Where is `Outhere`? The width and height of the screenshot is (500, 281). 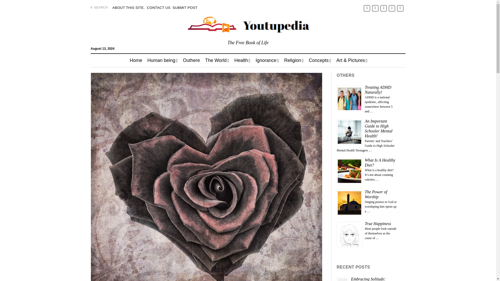
Outhere is located at coordinates (191, 60).